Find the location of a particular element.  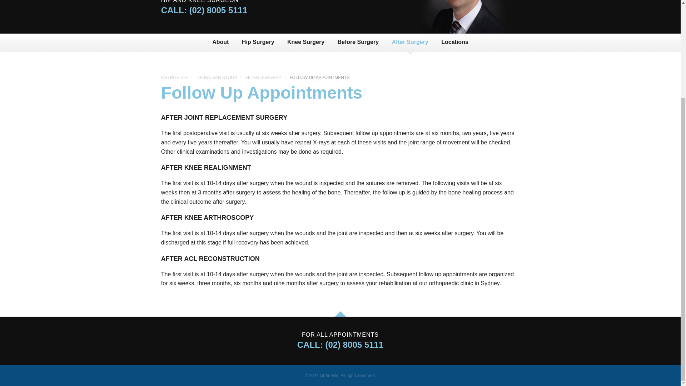

Hip Surgery is located at coordinates (258, 42).